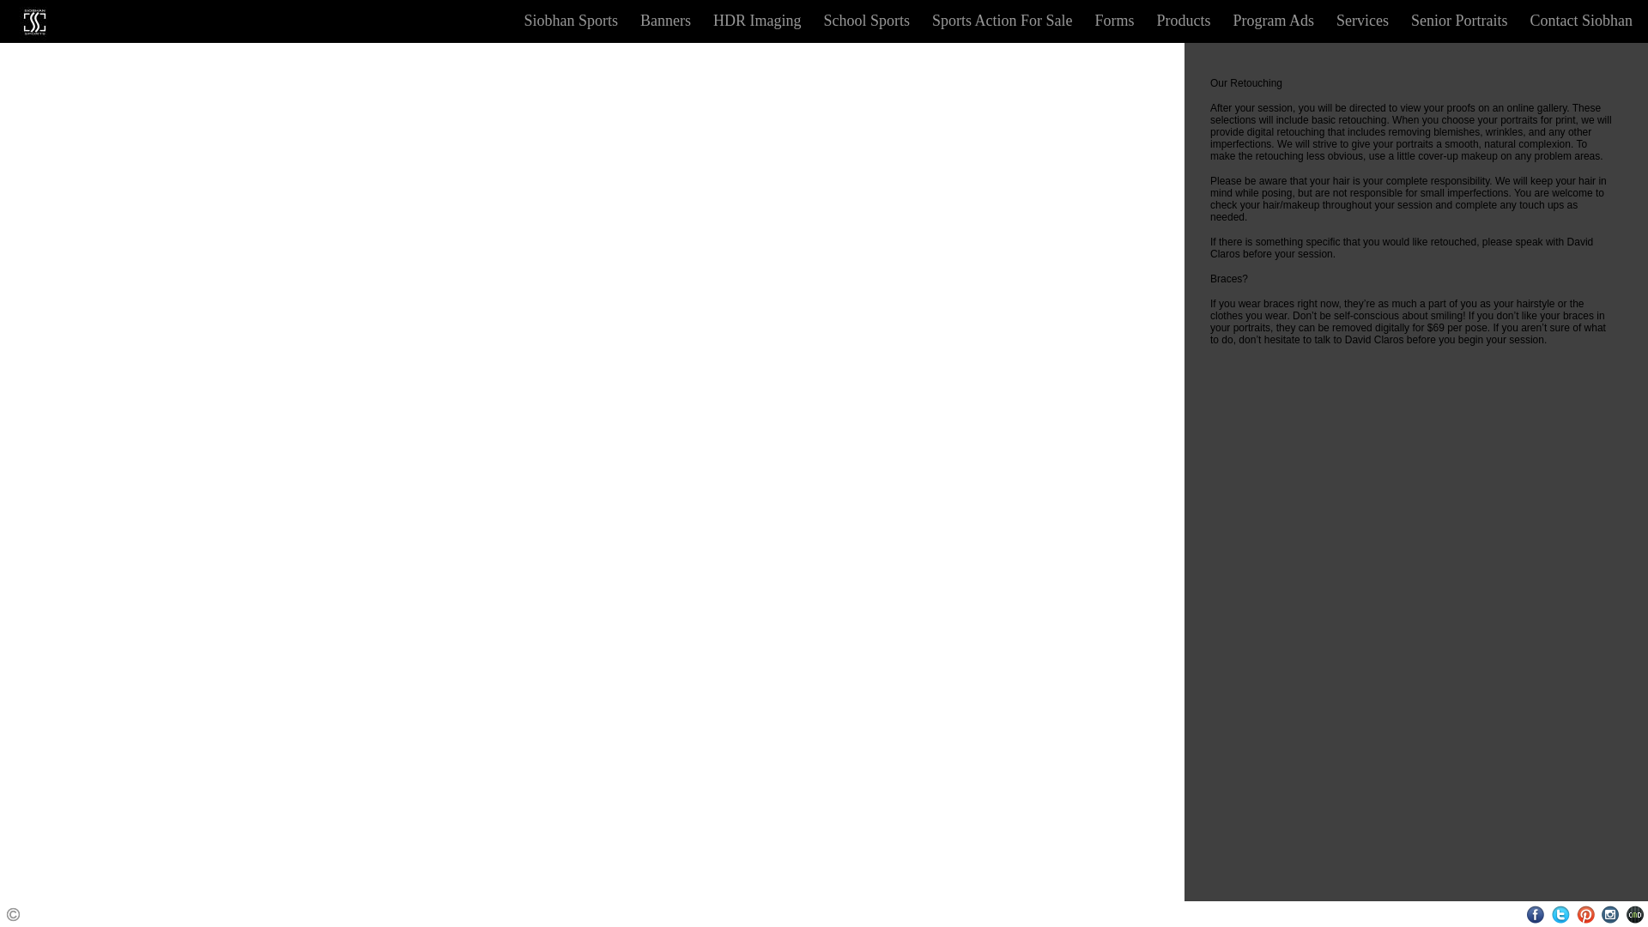 The height and width of the screenshot is (927, 1648). Describe the element at coordinates (570, 21) in the screenshot. I see `Siobhan Sports` at that location.